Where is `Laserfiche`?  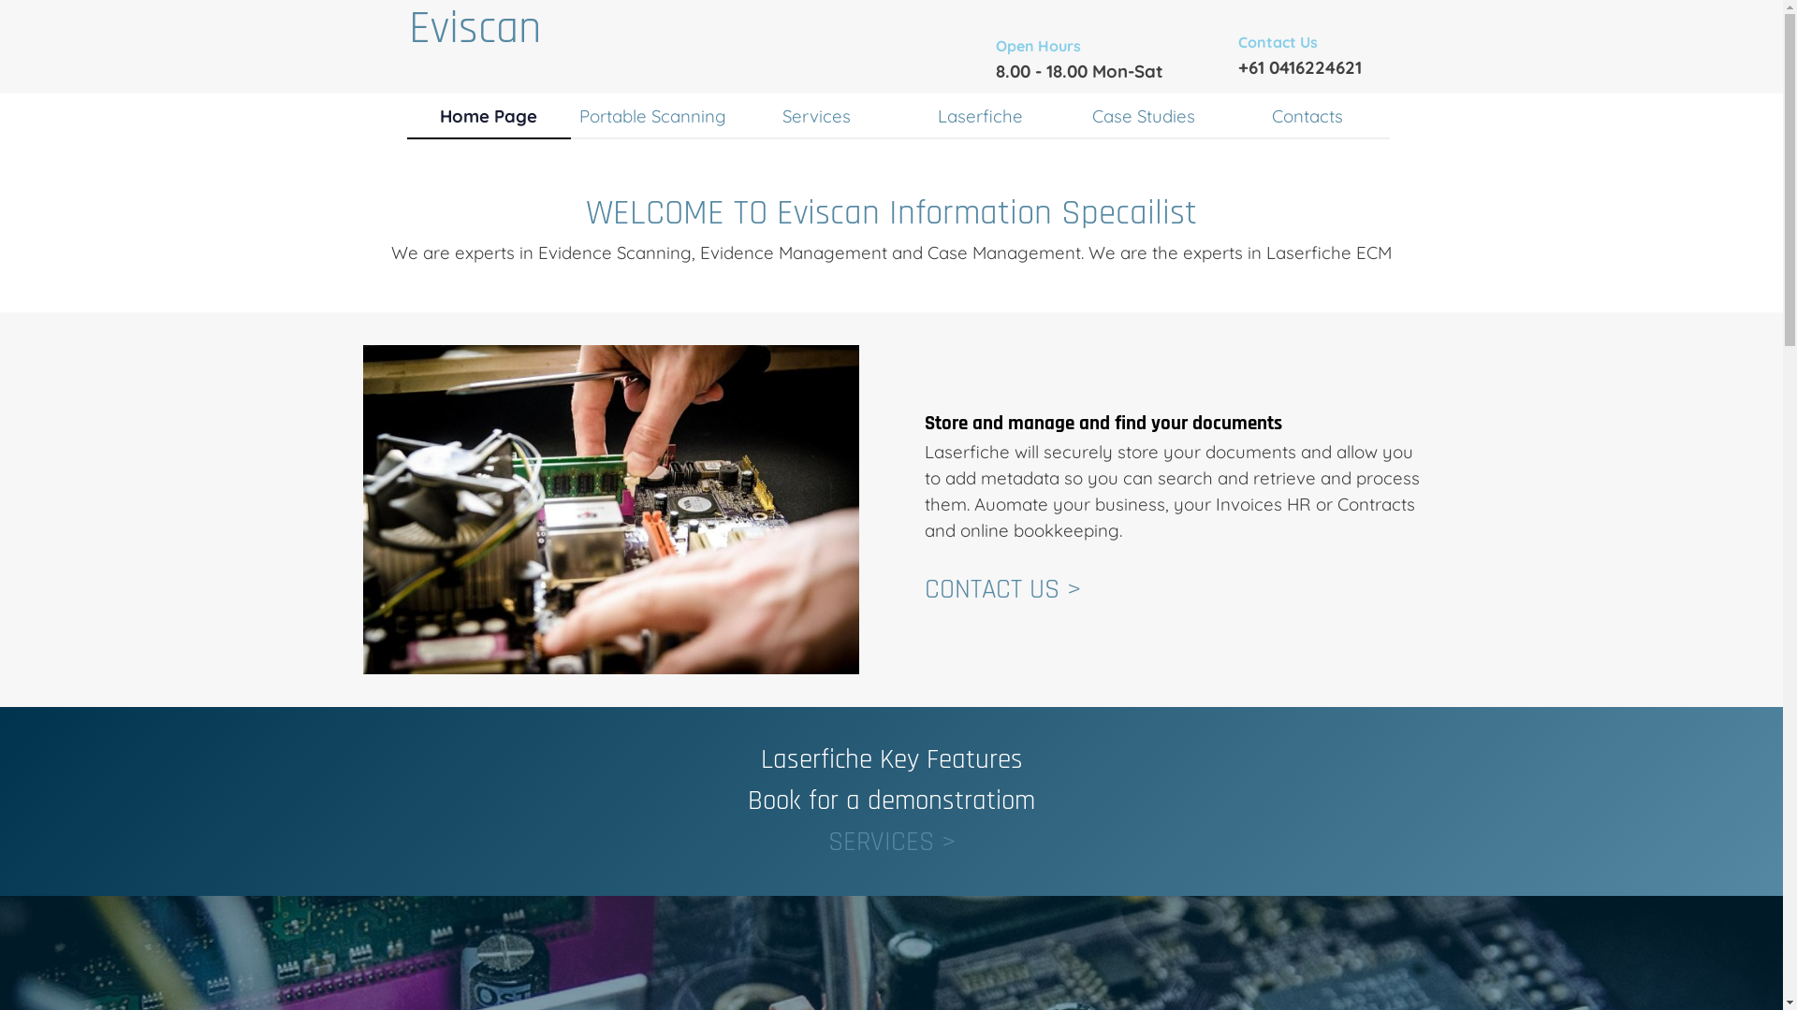 Laserfiche is located at coordinates (981, 116).